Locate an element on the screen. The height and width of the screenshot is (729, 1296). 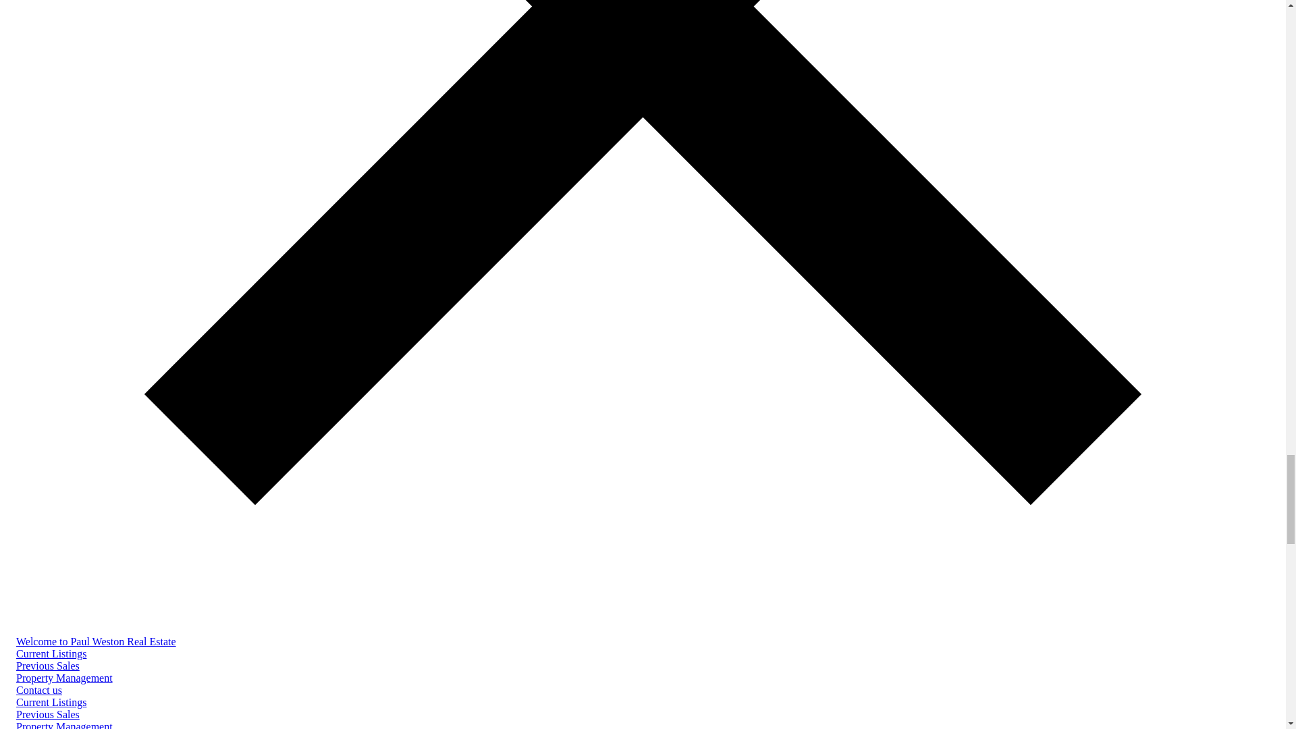
Property Management is located at coordinates (64, 678).